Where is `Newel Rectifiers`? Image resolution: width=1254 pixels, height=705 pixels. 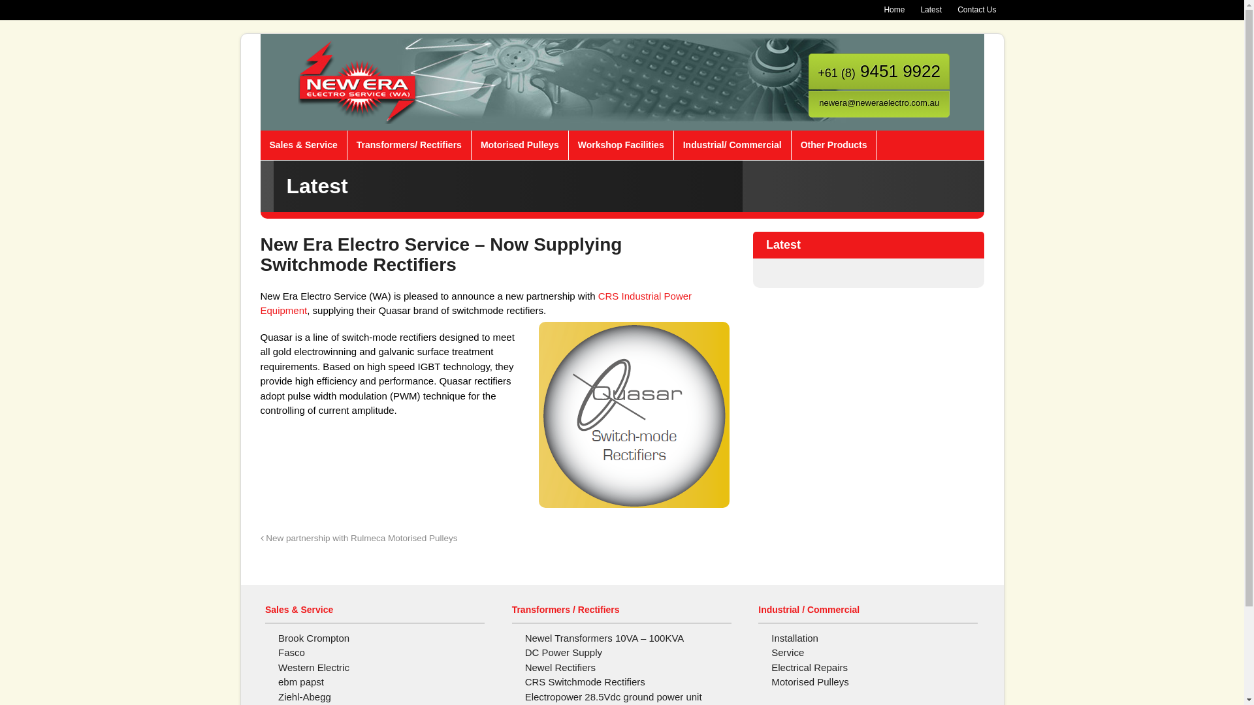 Newel Rectifiers is located at coordinates (560, 667).